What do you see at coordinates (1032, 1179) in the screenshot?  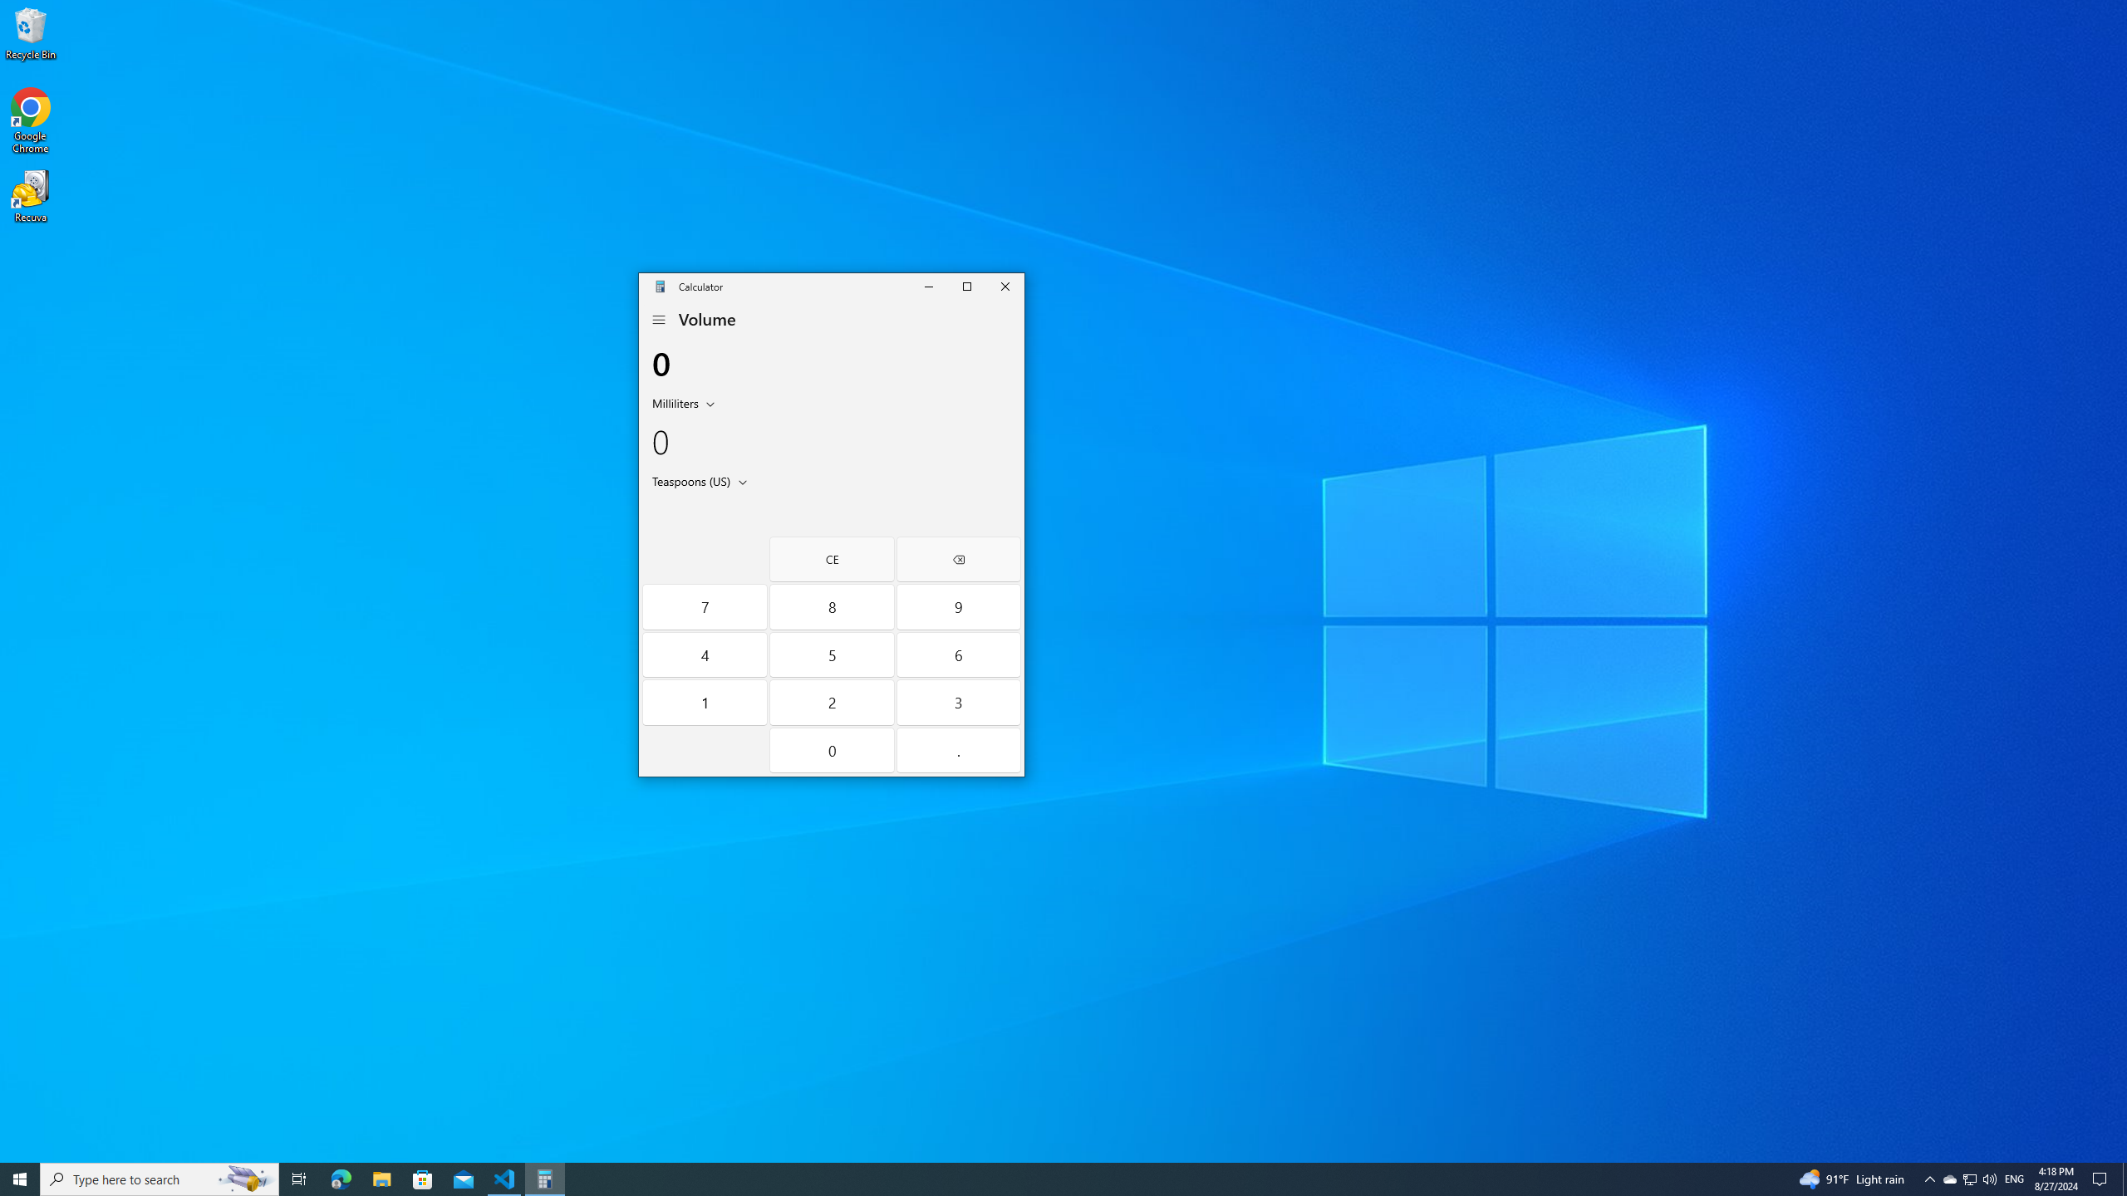 I see `Running applications` at bounding box center [1032, 1179].